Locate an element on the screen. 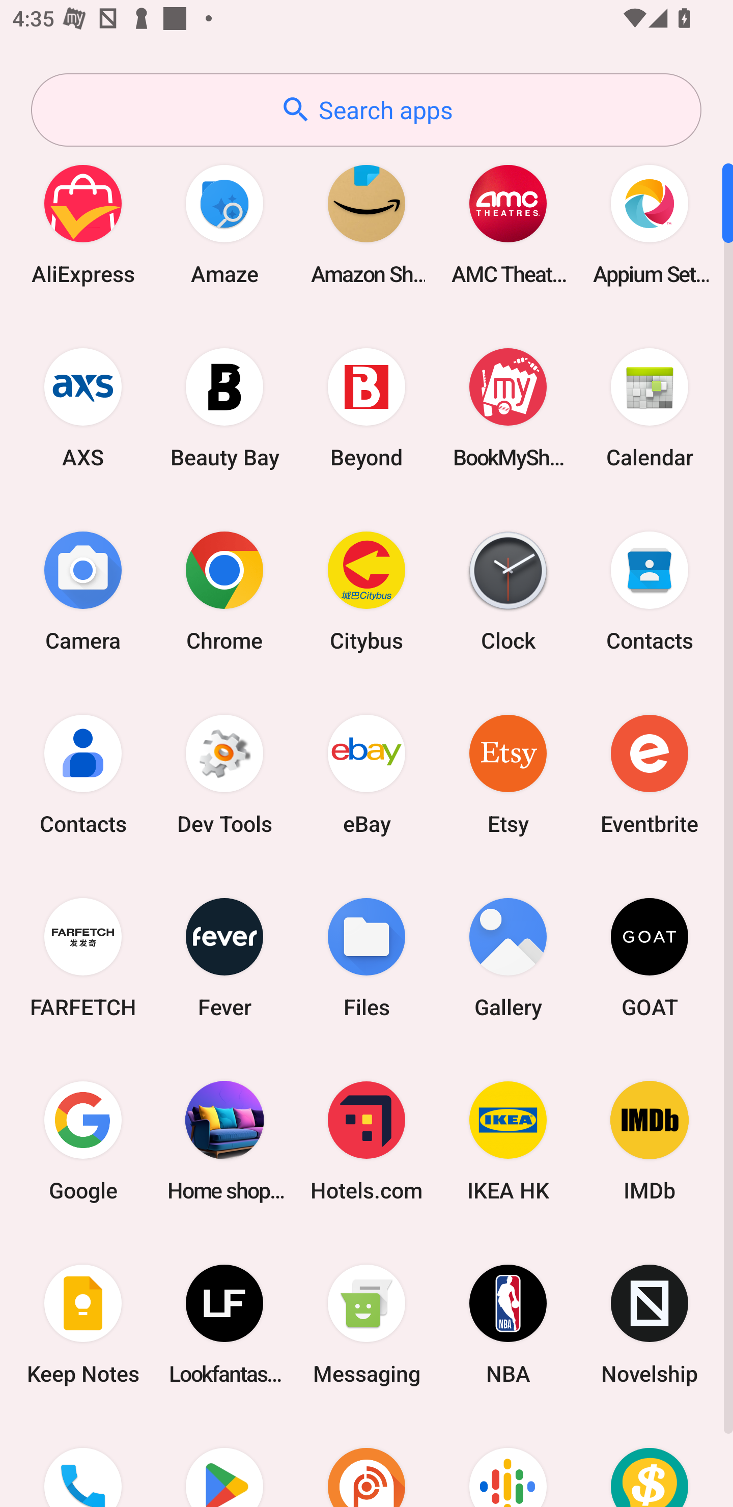 The width and height of the screenshot is (733, 1507). NBA is located at coordinates (508, 1325).